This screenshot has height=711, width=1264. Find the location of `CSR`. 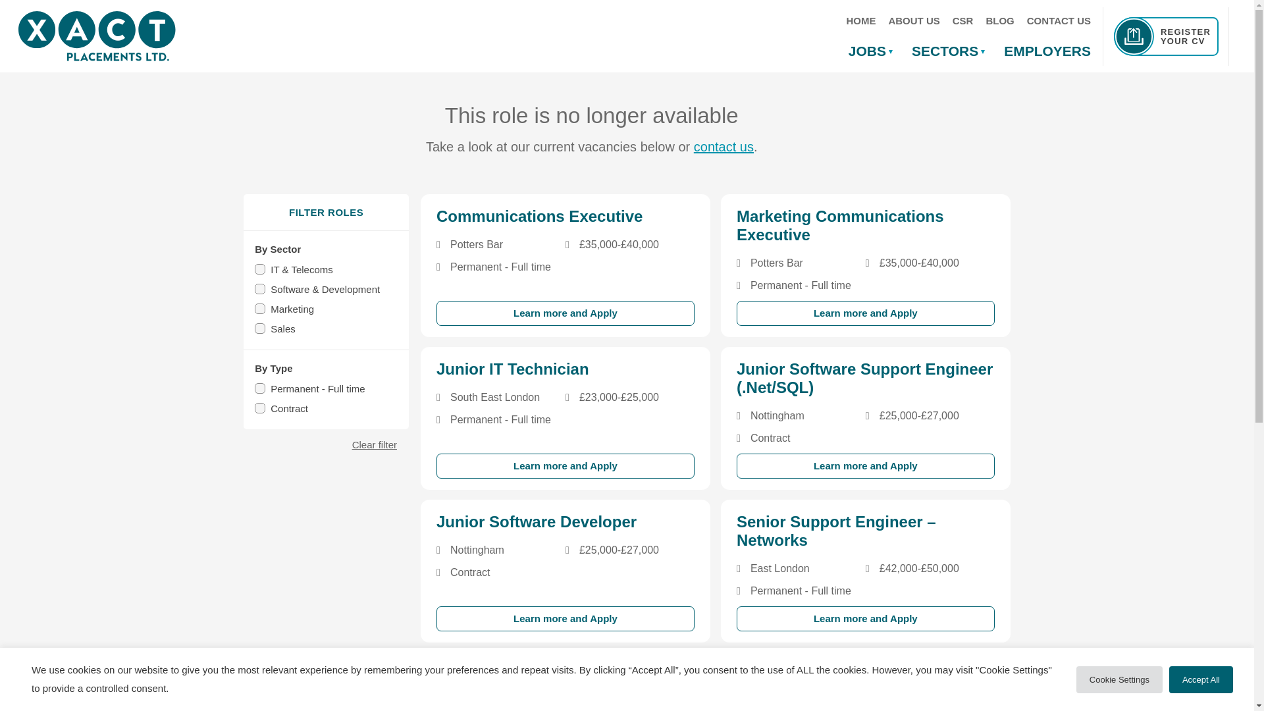

CSR is located at coordinates (962, 21).